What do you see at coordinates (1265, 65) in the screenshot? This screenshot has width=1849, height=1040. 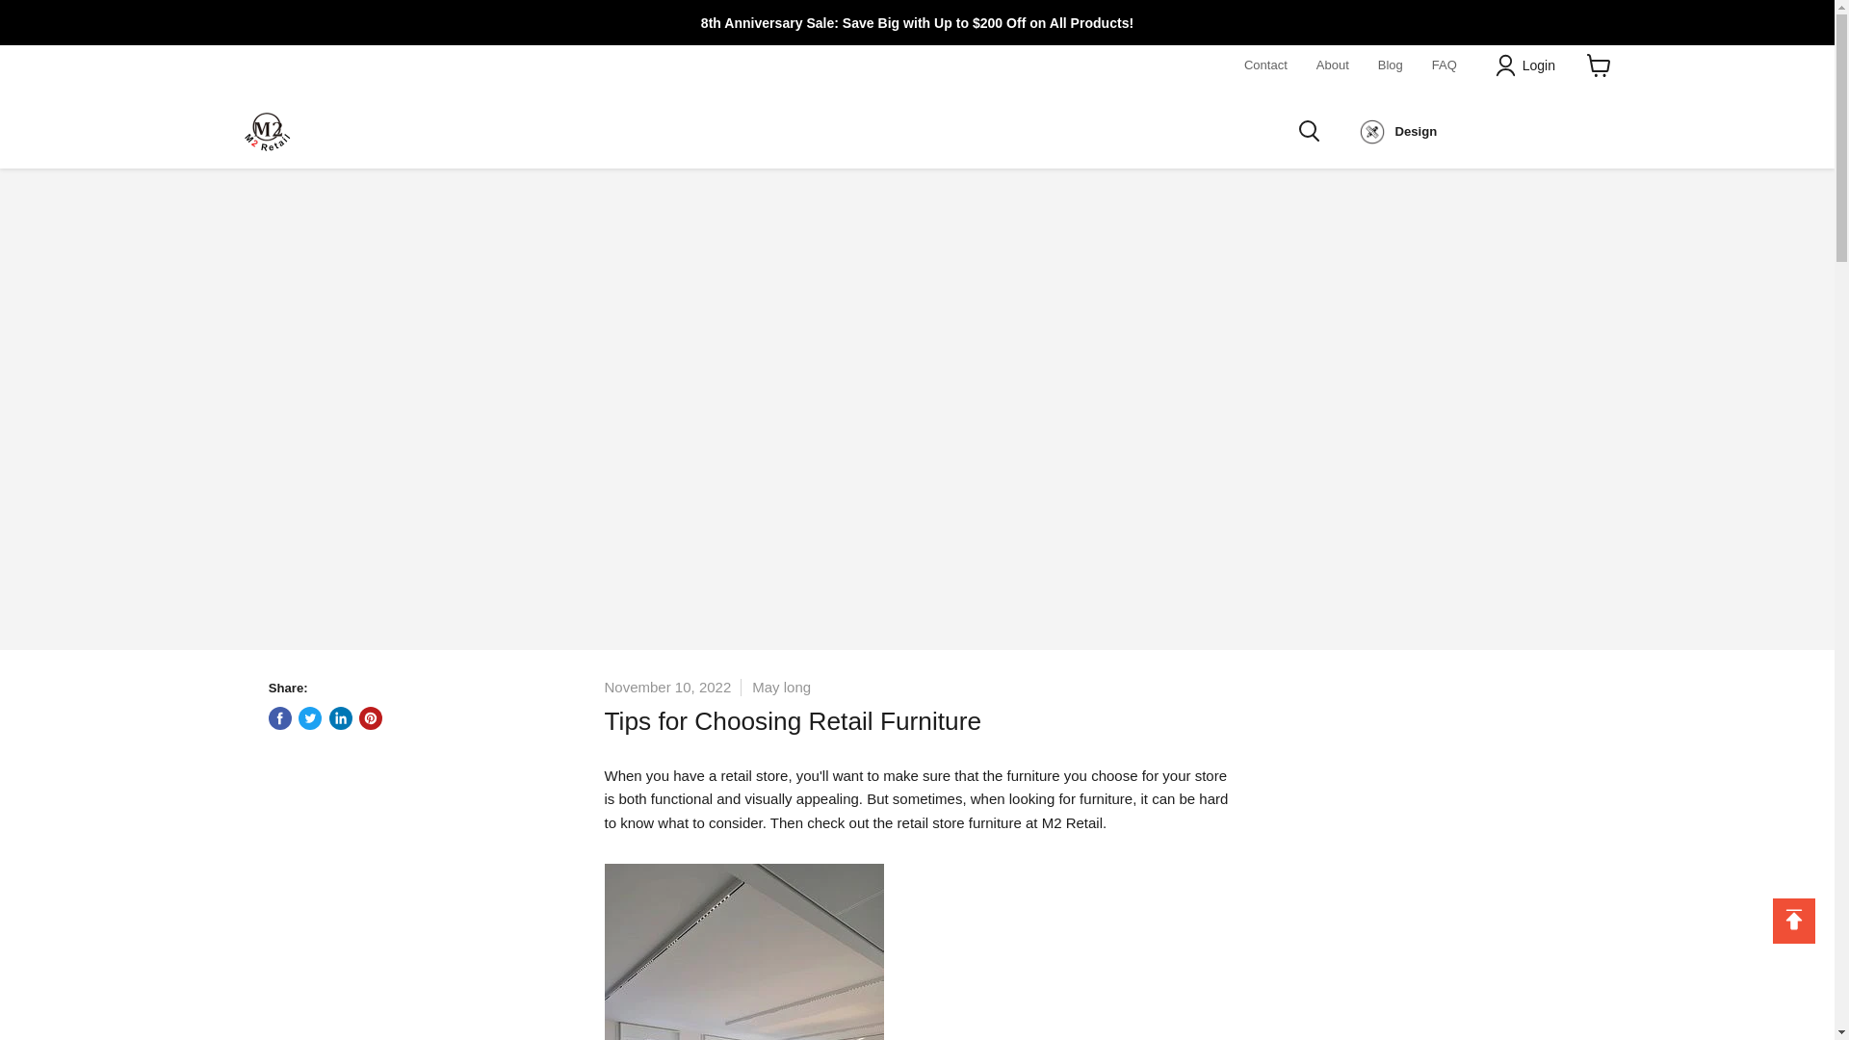 I see `Contact` at bounding box center [1265, 65].